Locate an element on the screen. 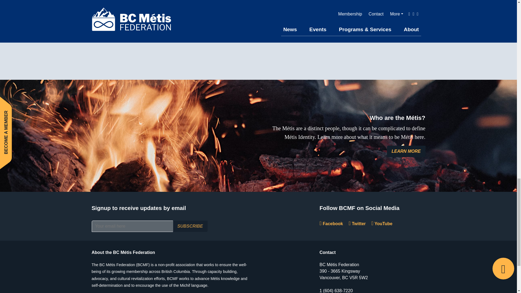 The width and height of the screenshot is (521, 293). Twitter is located at coordinates (357, 224).